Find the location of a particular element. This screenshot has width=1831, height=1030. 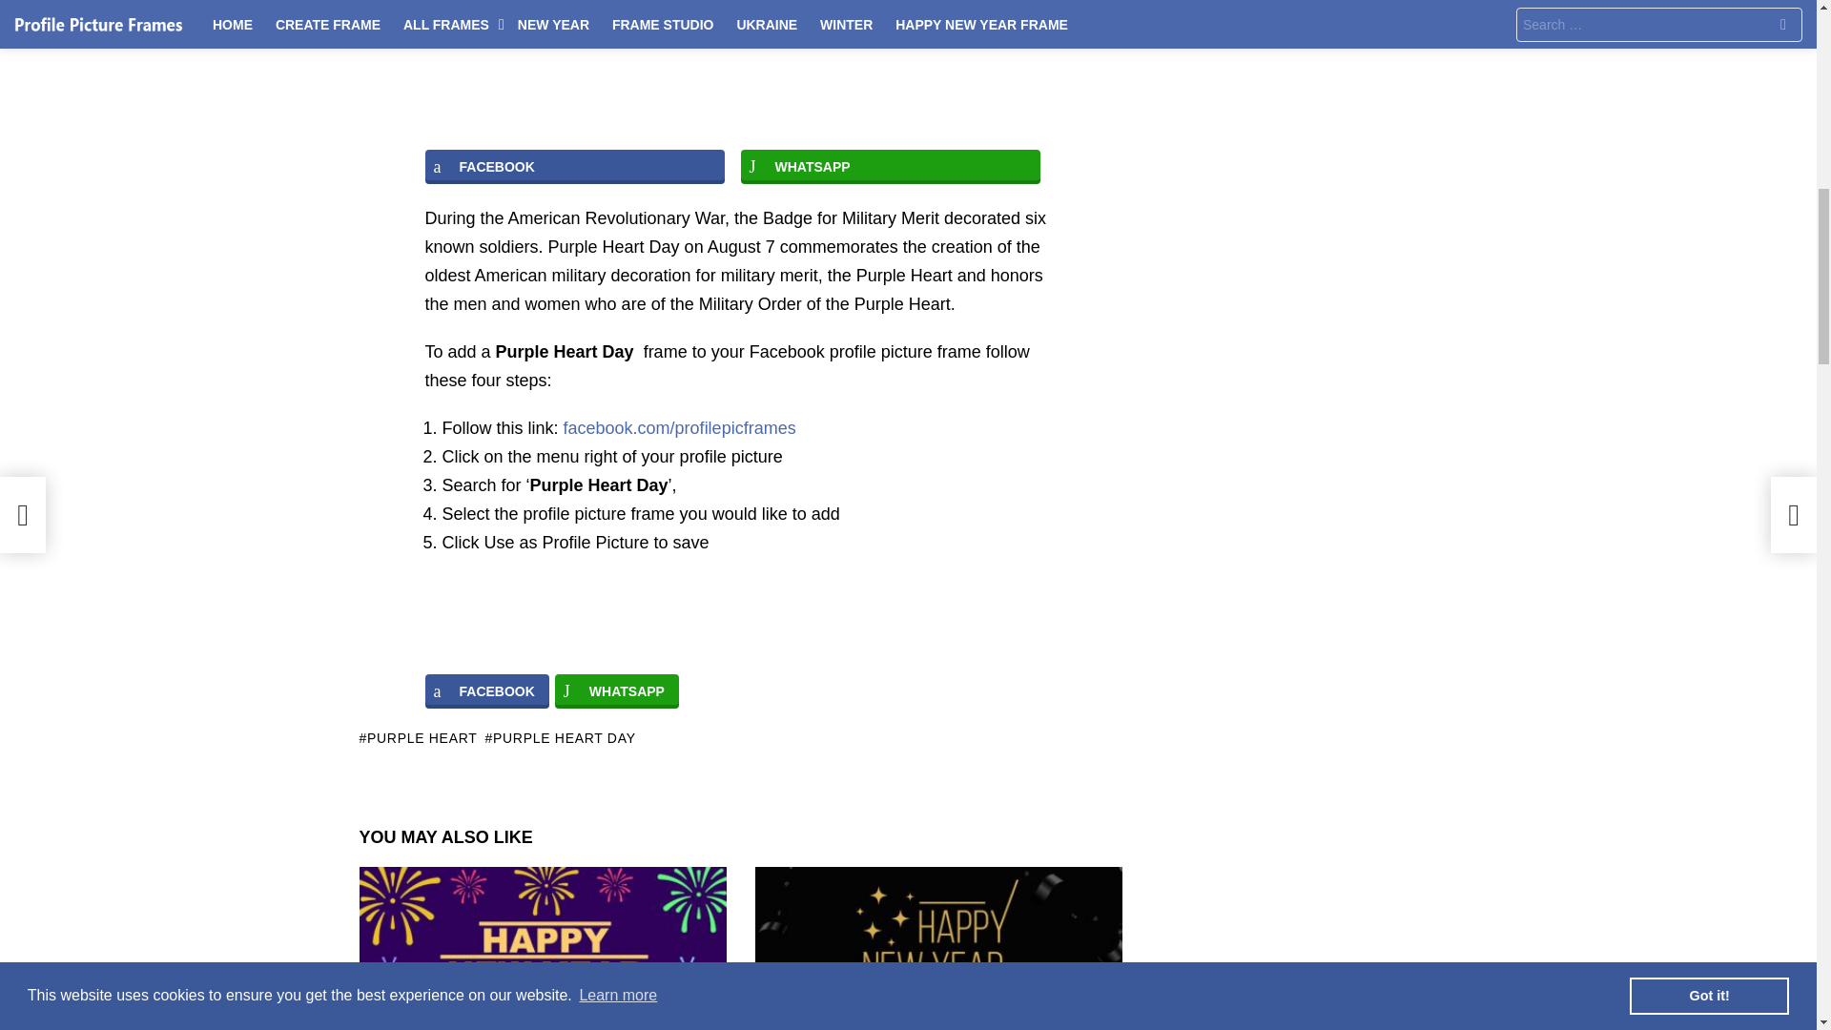

Share on Facebook is located at coordinates (486, 691).